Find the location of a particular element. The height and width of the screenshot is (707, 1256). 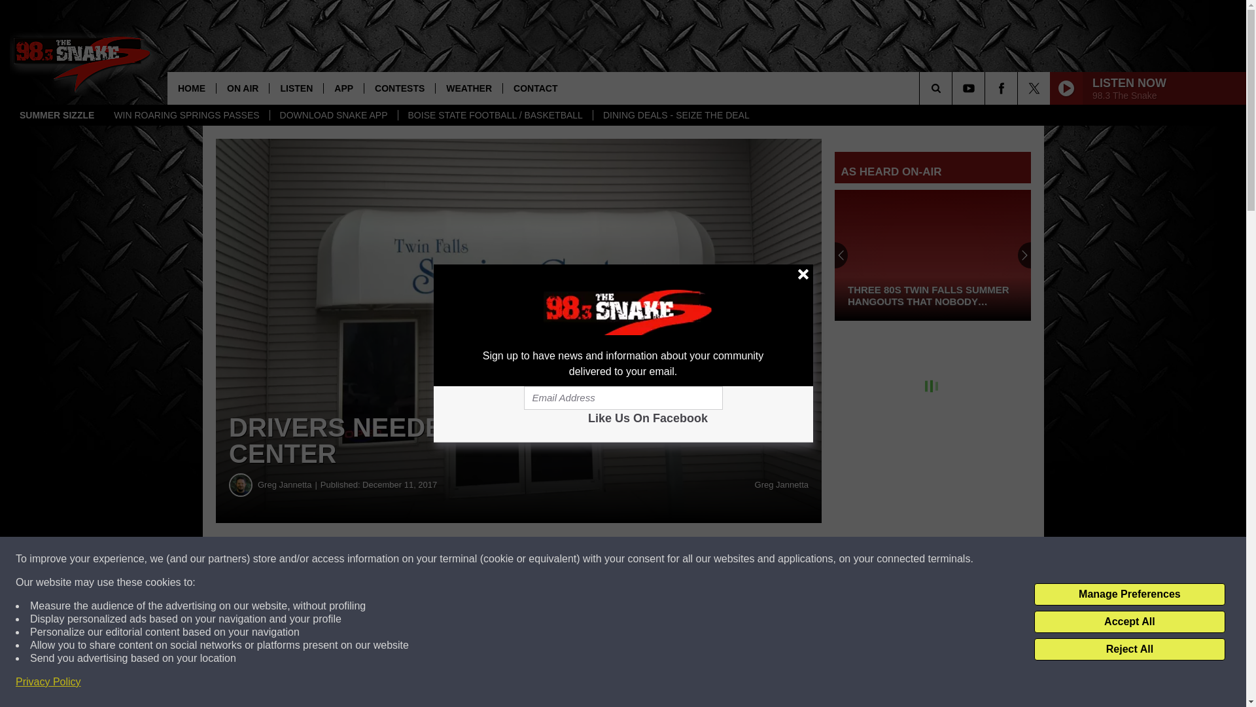

ON AIR is located at coordinates (242, 88).